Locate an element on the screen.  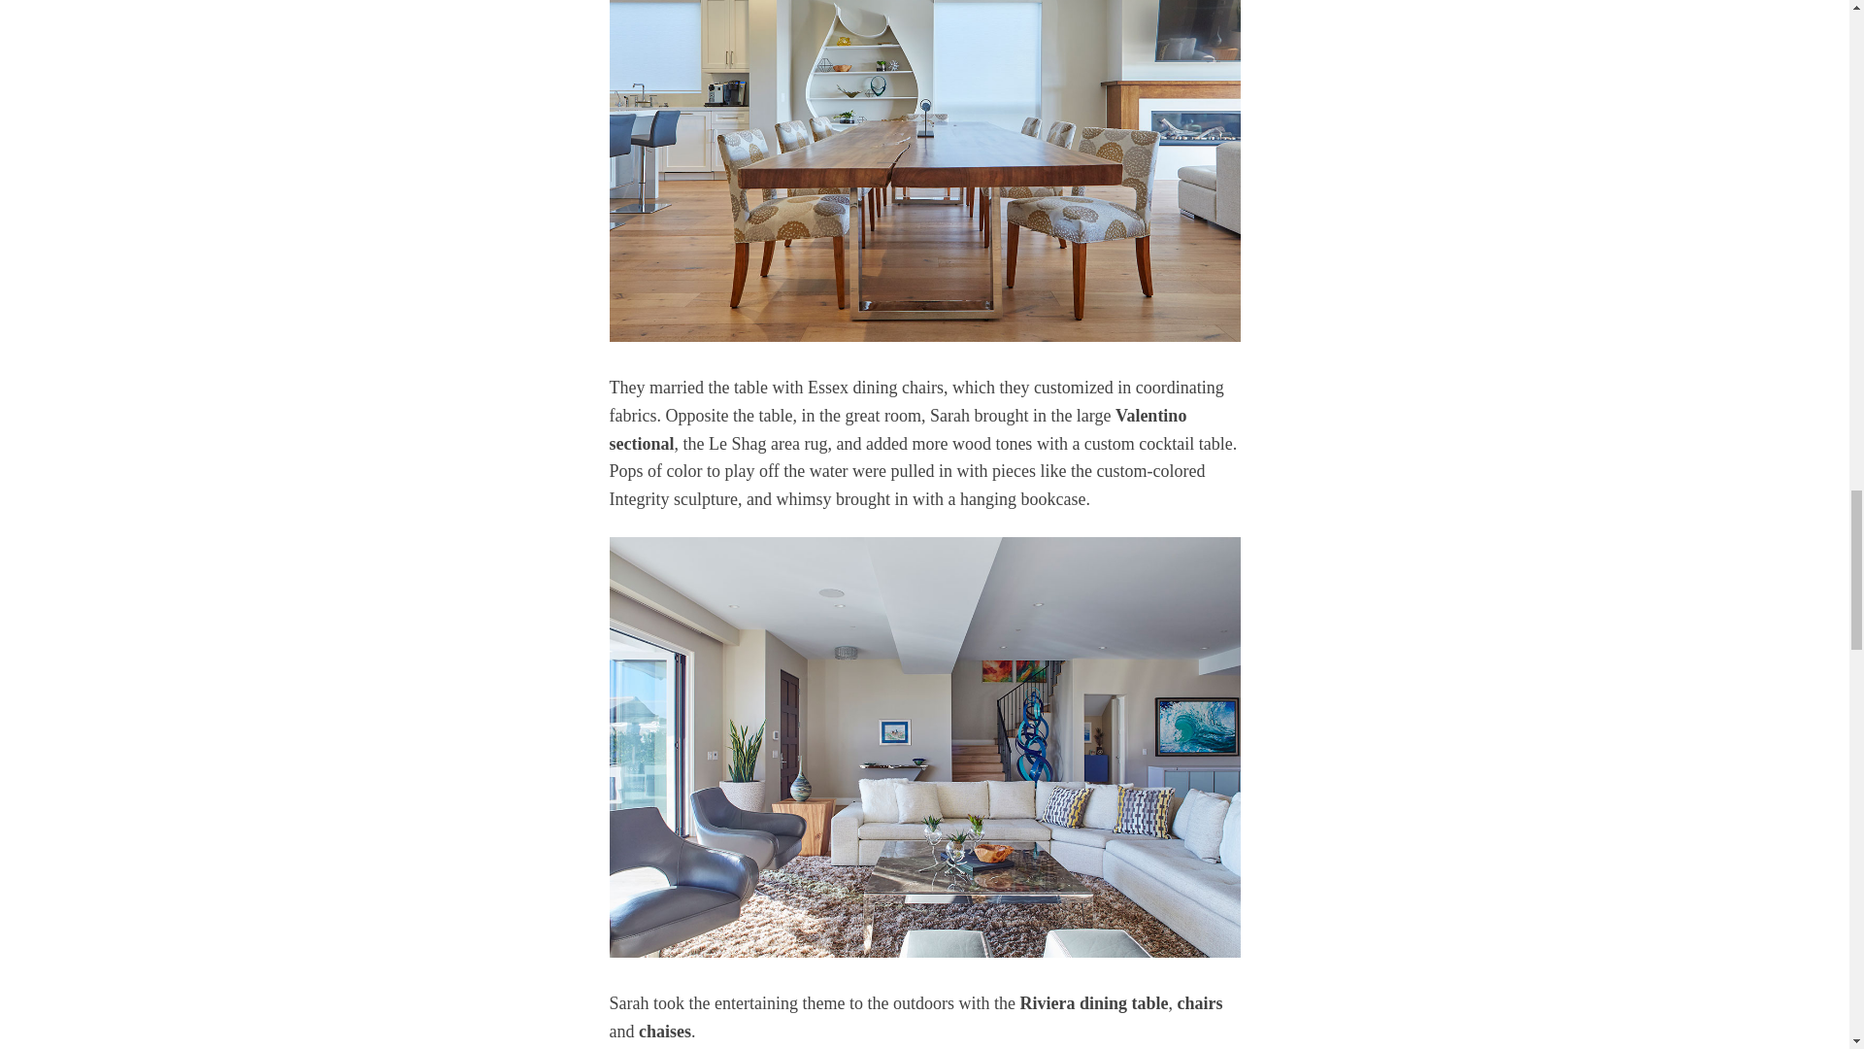
Riviera dining table is located at coordinates (1093, 1002).